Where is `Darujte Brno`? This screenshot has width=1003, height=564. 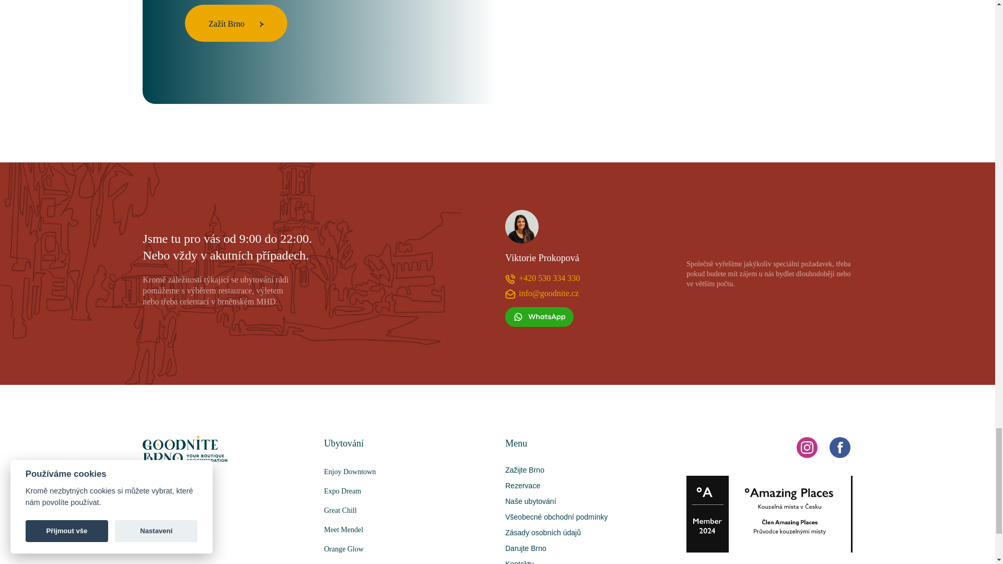 Darujte Brno is located at coordinates (526, 548).